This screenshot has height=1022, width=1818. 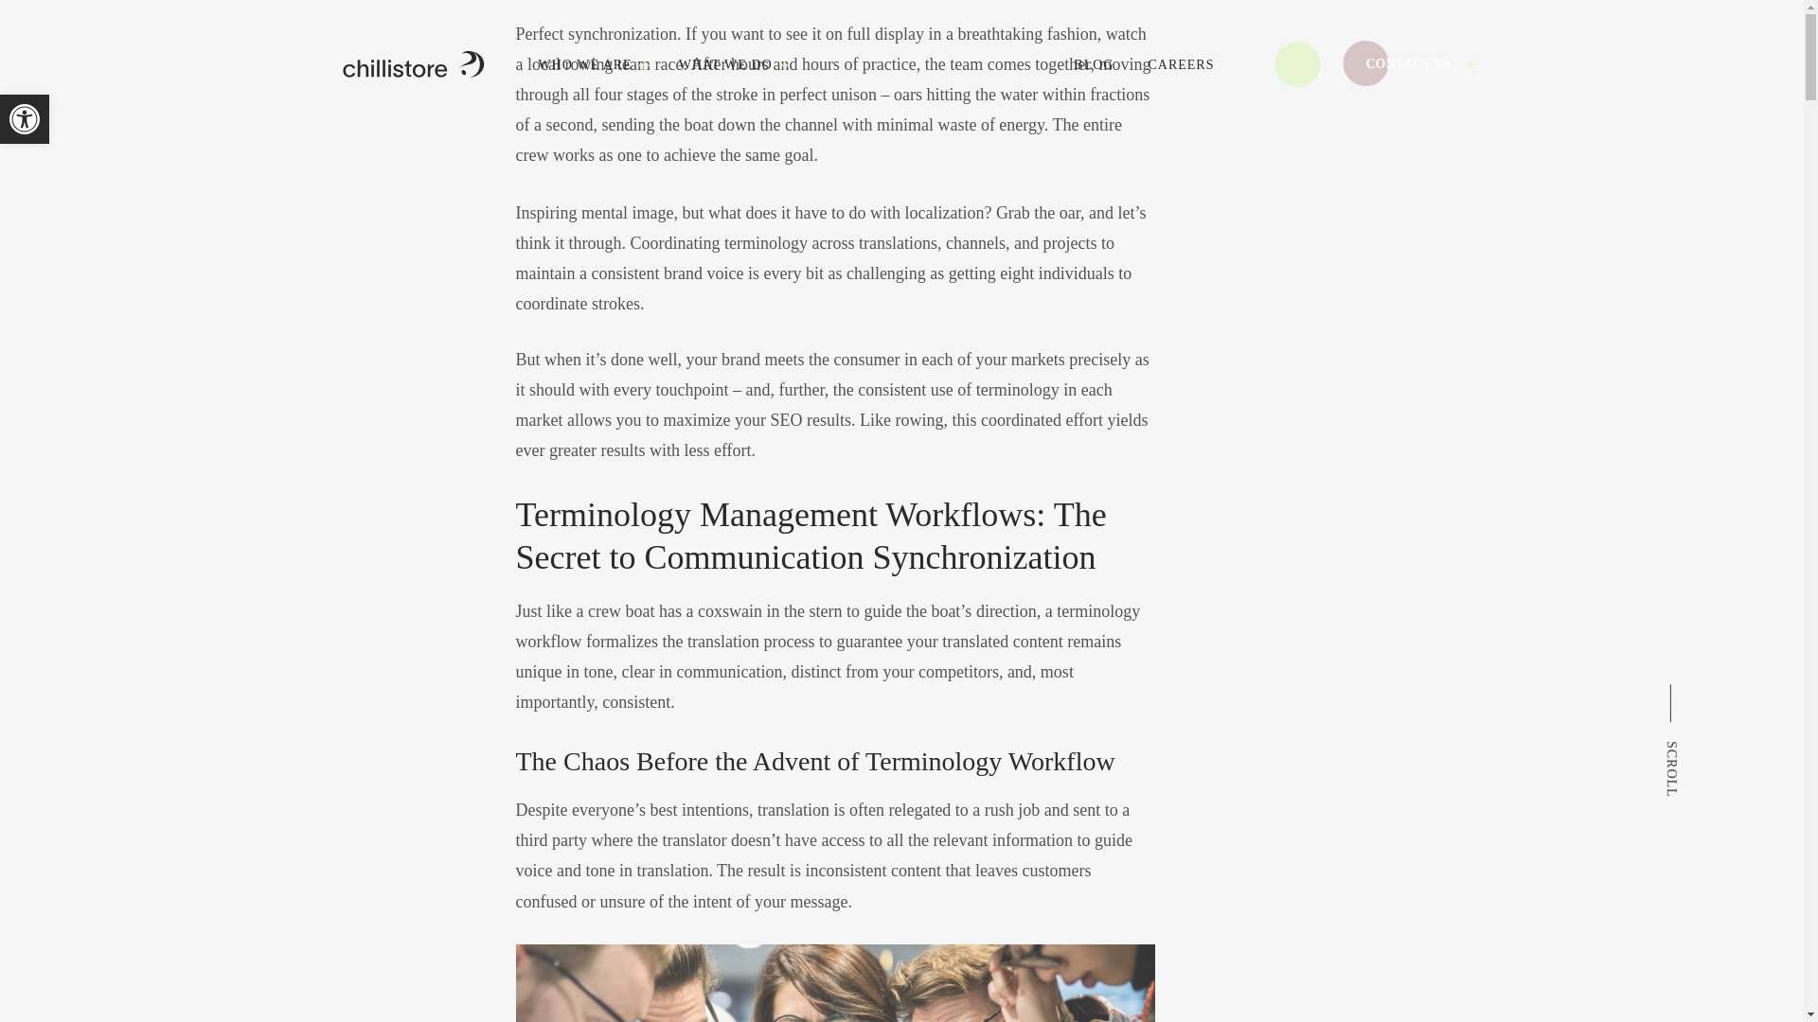 What do you see at coordinates (1093, 64) in the screenshot?
I see `BLOG` at bounding box center [1093, 64].